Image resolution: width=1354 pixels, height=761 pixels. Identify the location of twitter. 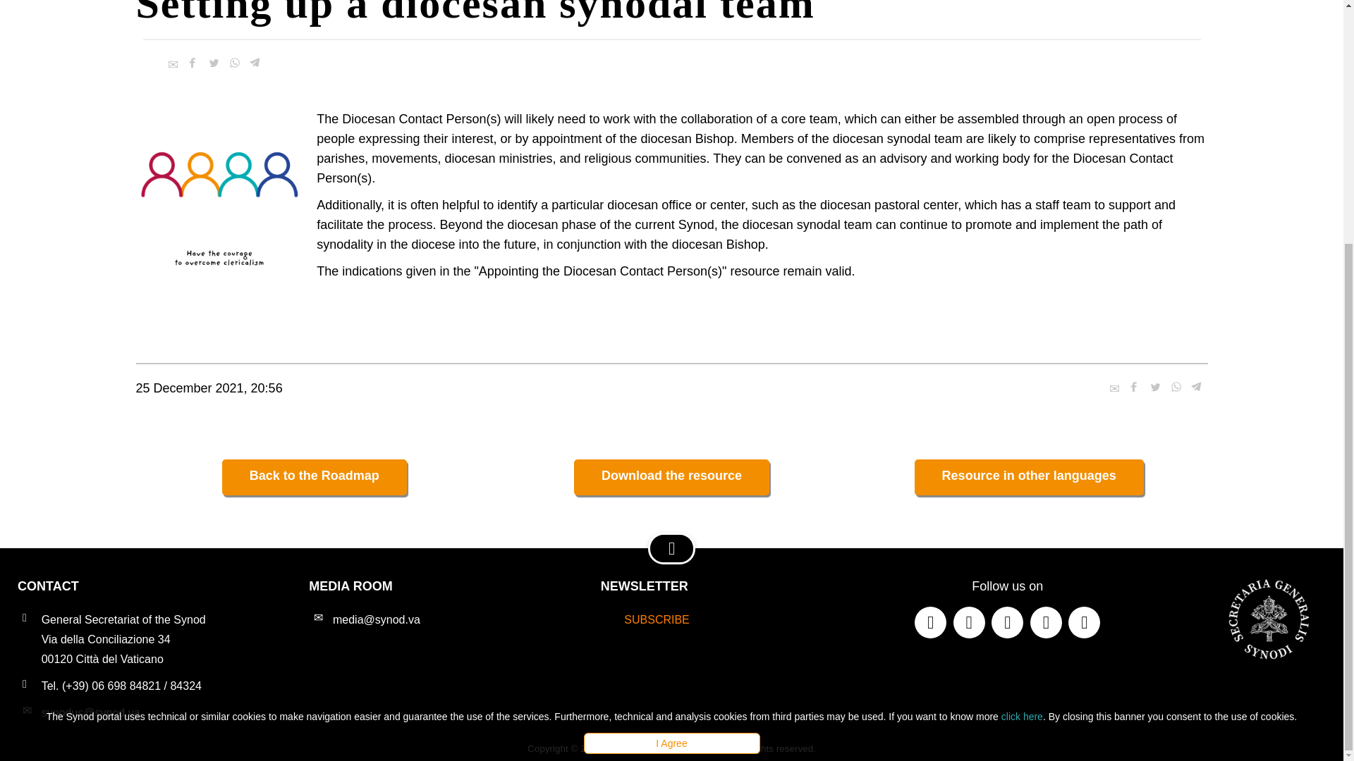
(1155, 386).